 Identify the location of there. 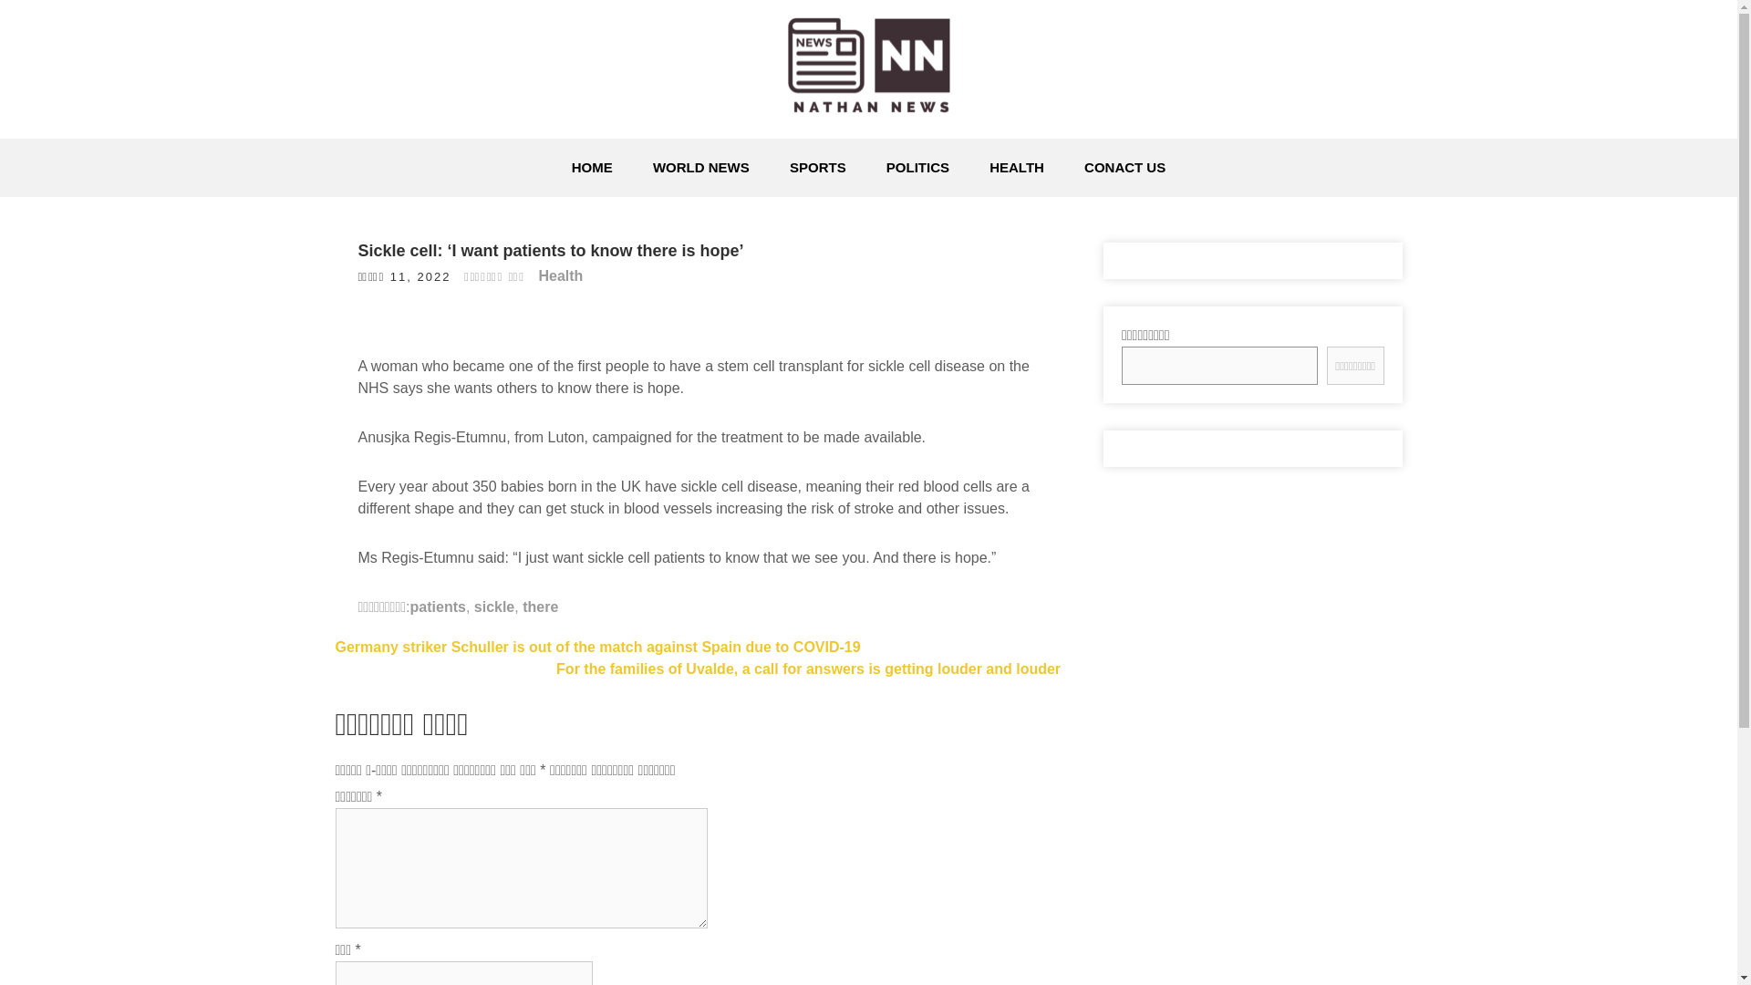
(540, 606).